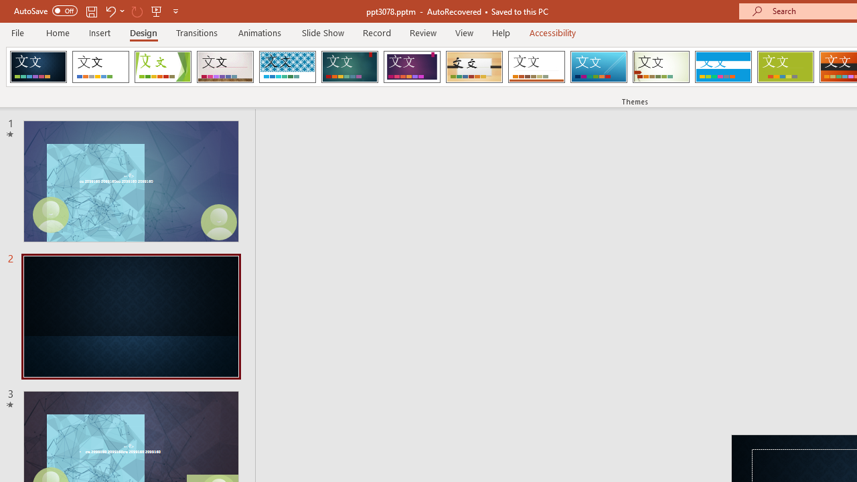 The width and height of the screenshot is (857, 482). What do you see at coordinates (412, 67) in the screenshot?
I see `Ion Boardroom` at bounding box center [412, 67].